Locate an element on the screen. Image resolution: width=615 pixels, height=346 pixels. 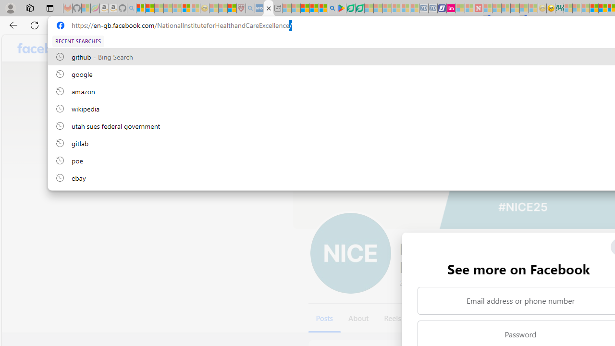
Microsoft account | Privacy is located at coordinates (141, 9).